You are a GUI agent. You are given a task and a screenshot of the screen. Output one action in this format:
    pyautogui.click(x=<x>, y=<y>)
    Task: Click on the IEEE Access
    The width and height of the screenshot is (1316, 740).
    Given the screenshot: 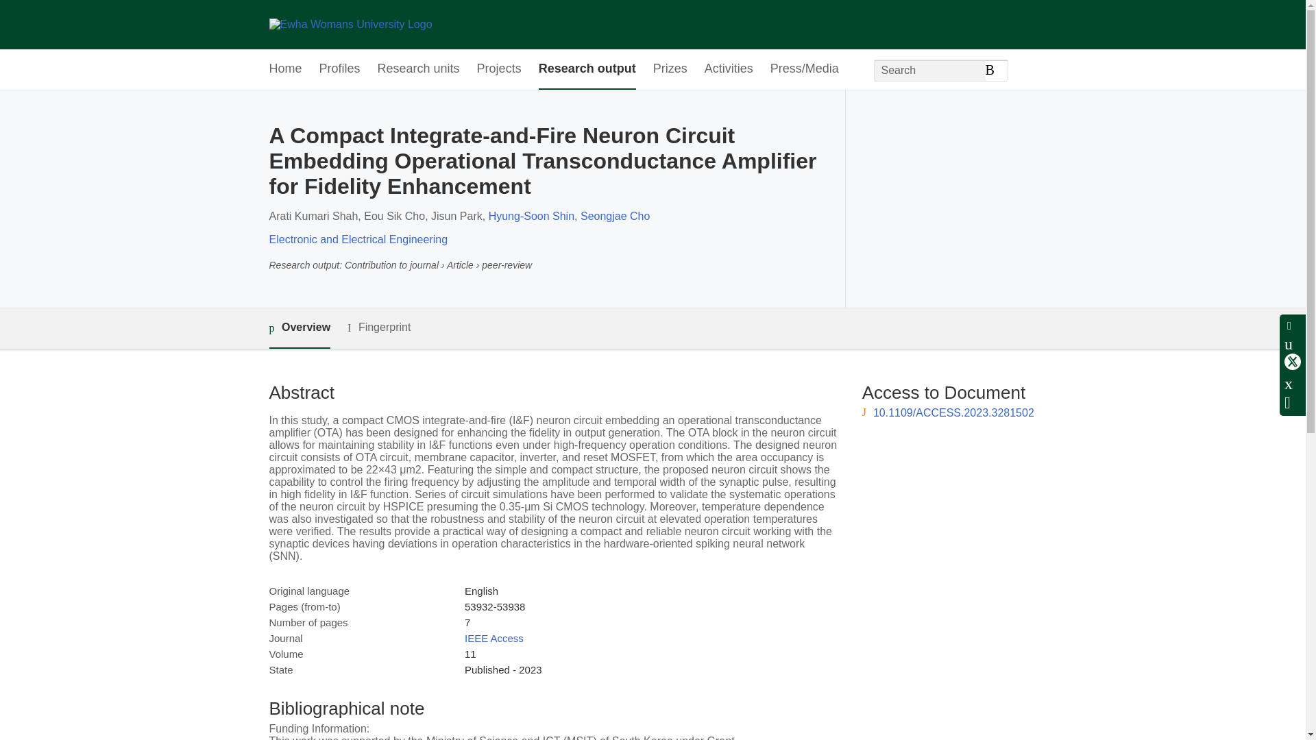 What is the action you would take?
    pyautogui.click(x=493, y=638)
    